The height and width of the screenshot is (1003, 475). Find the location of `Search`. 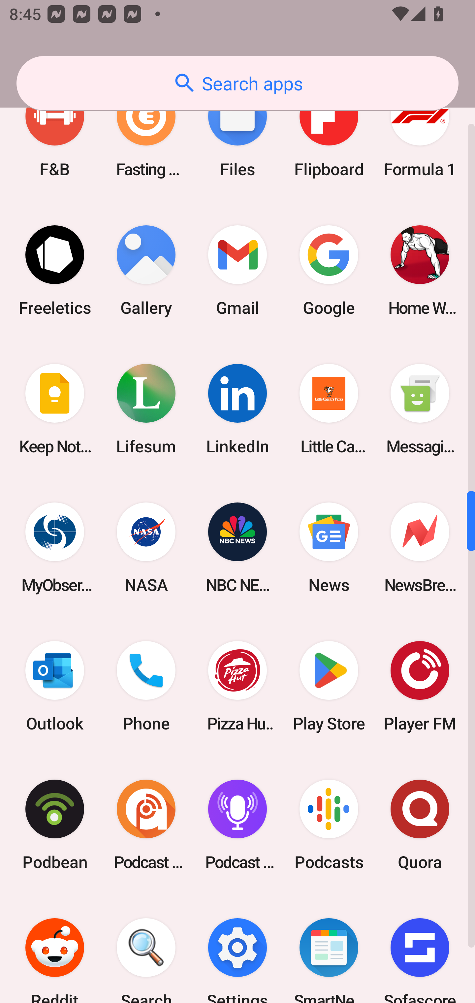

Search is located at coordinates (146, 948).